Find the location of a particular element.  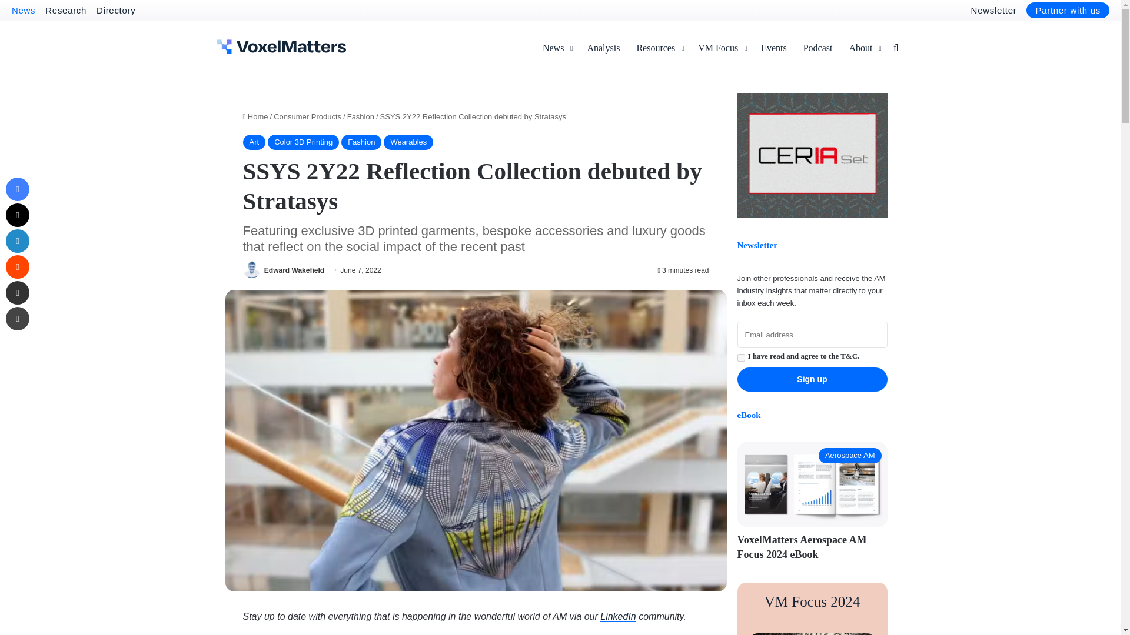

Reddit is located at coordinates (17, 267).